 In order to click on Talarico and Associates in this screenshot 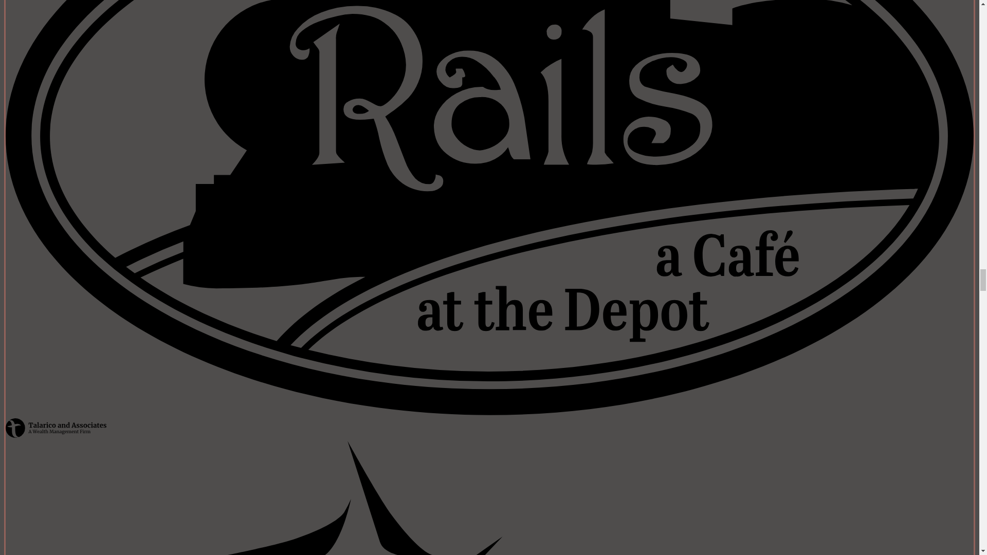, I will do `click(56, 428)`.